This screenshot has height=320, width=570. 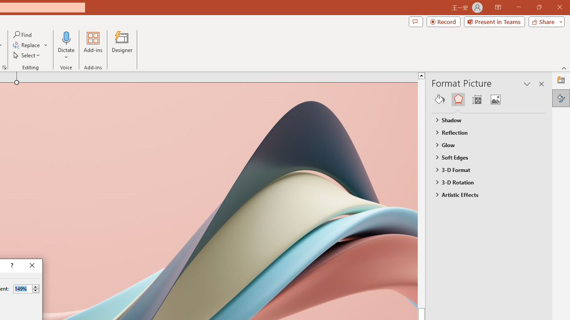 I want to click on 3-D Format, so click(x=484, y=169).